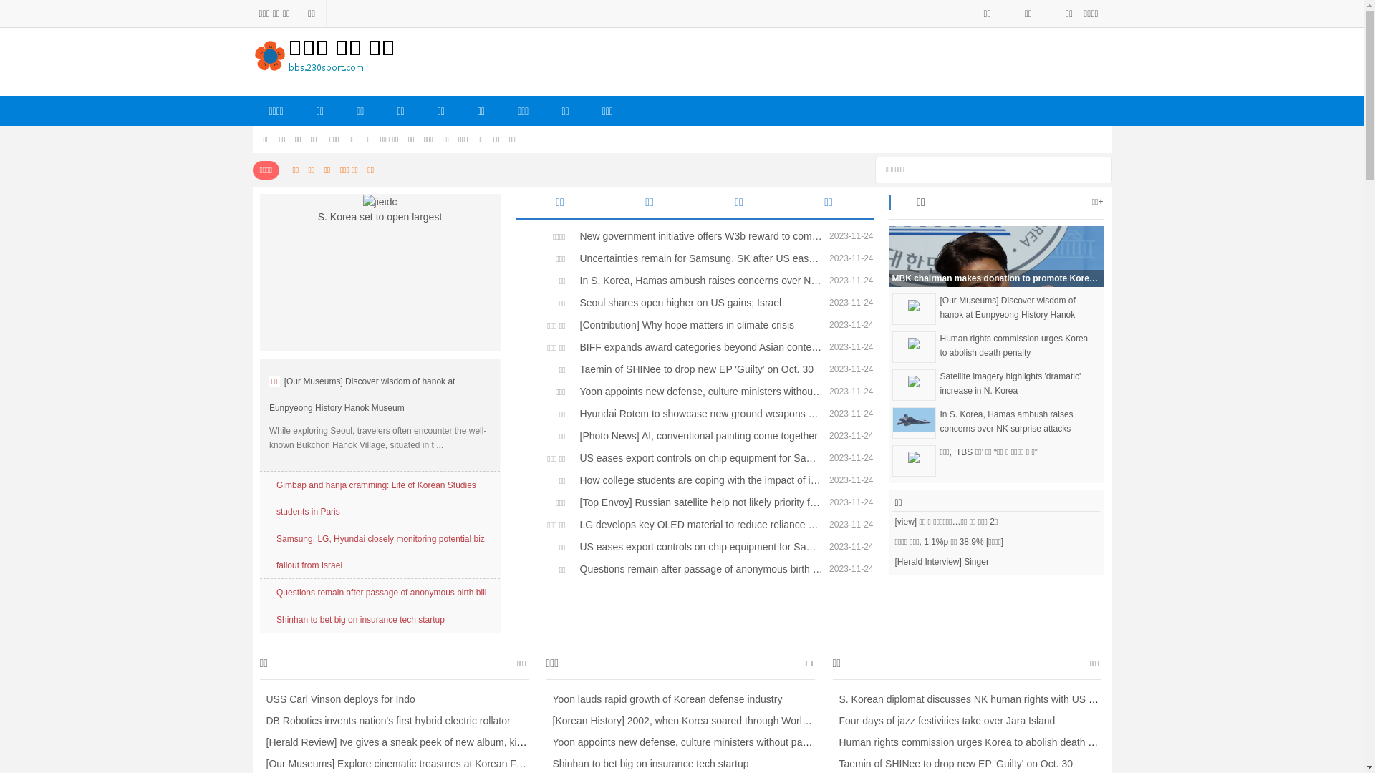 This screenshot has height=773, width=1375. Describe the element at coordinates (914, 343) in the screenshot. I see `Human rights commission urges Korea to abolish death penalty` at that location.